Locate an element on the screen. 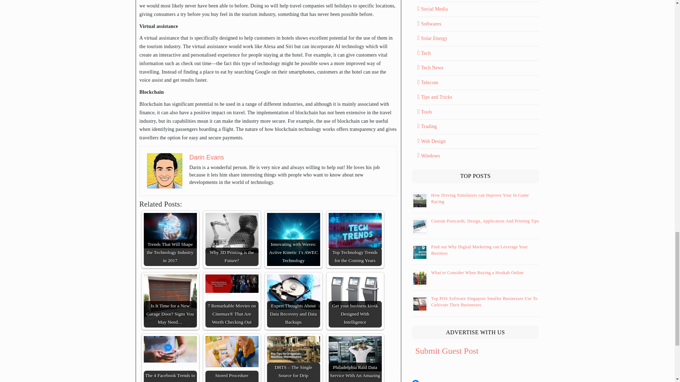  Top Technology Trends for the Coming Years is located at coordinates (355, 231).